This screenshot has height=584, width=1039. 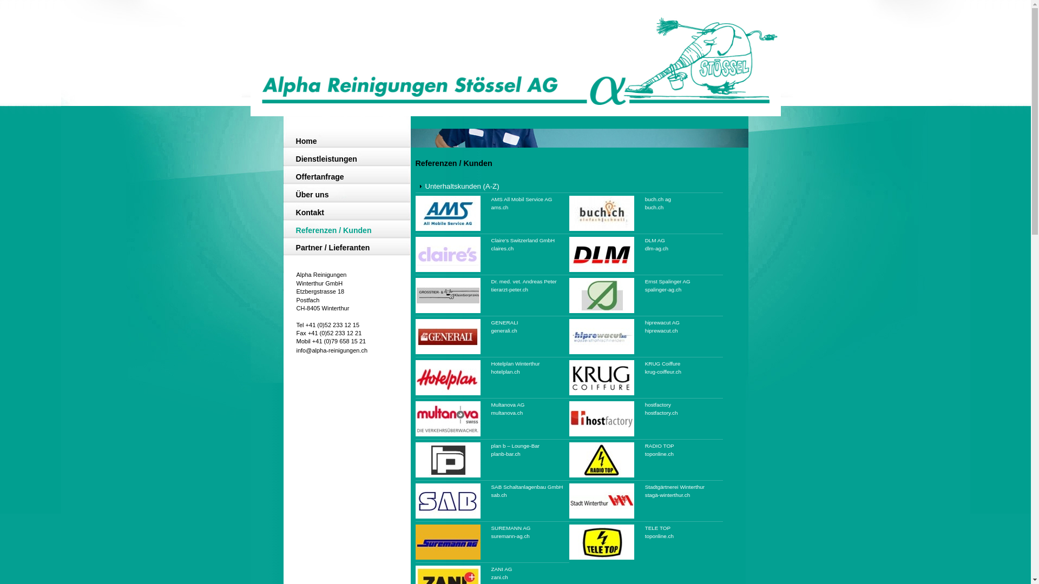 I want to click on tierarzt-peter.ch, so click(x=510, y=290).